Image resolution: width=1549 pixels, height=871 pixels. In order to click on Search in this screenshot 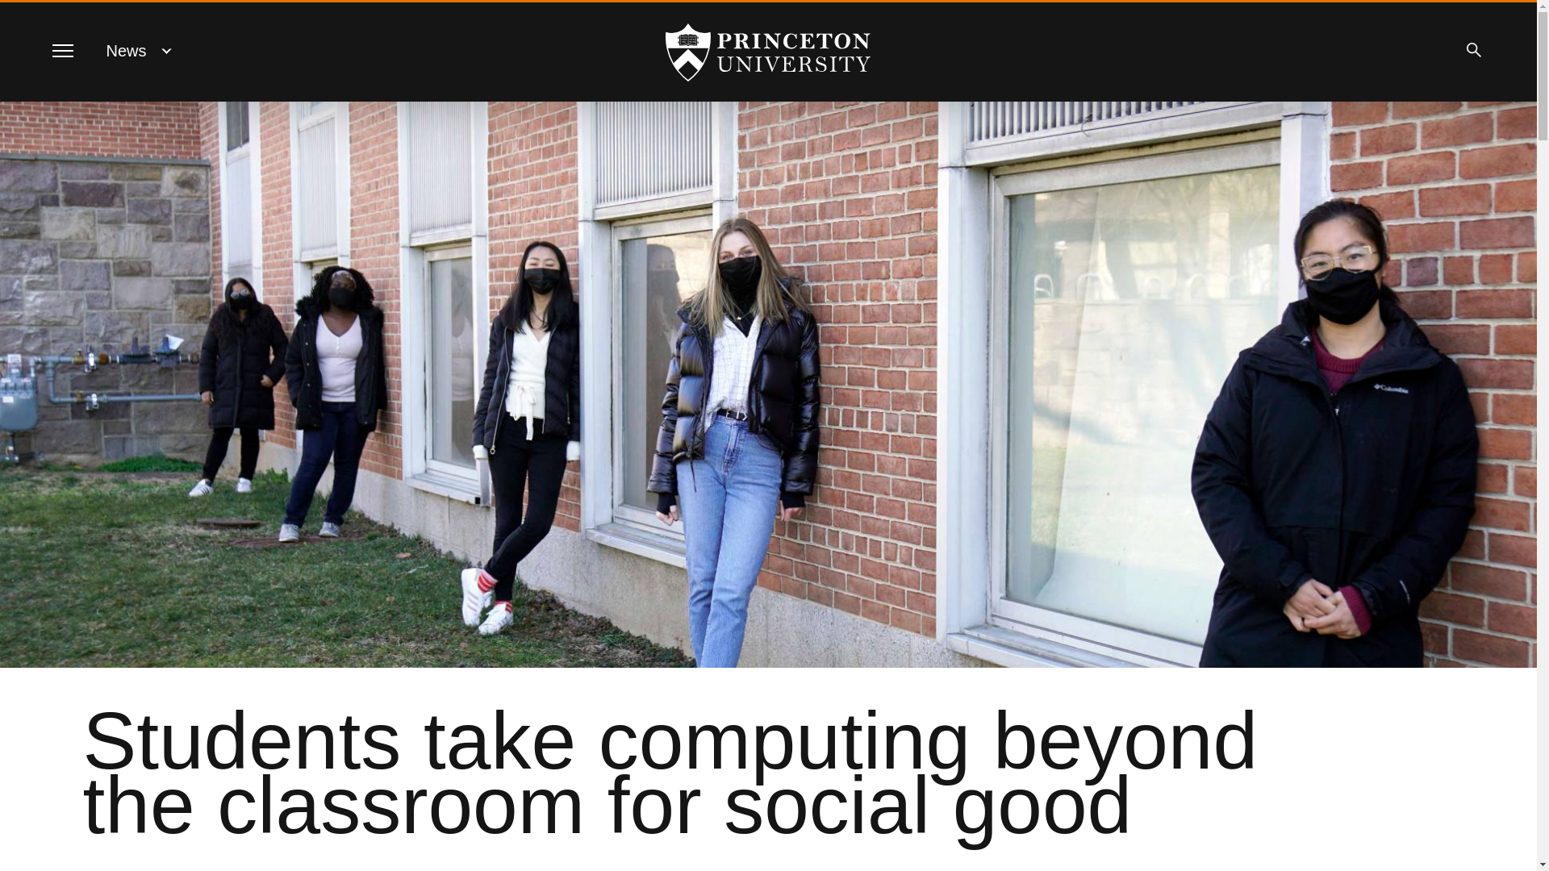, I will do `click(1473, 50)`.